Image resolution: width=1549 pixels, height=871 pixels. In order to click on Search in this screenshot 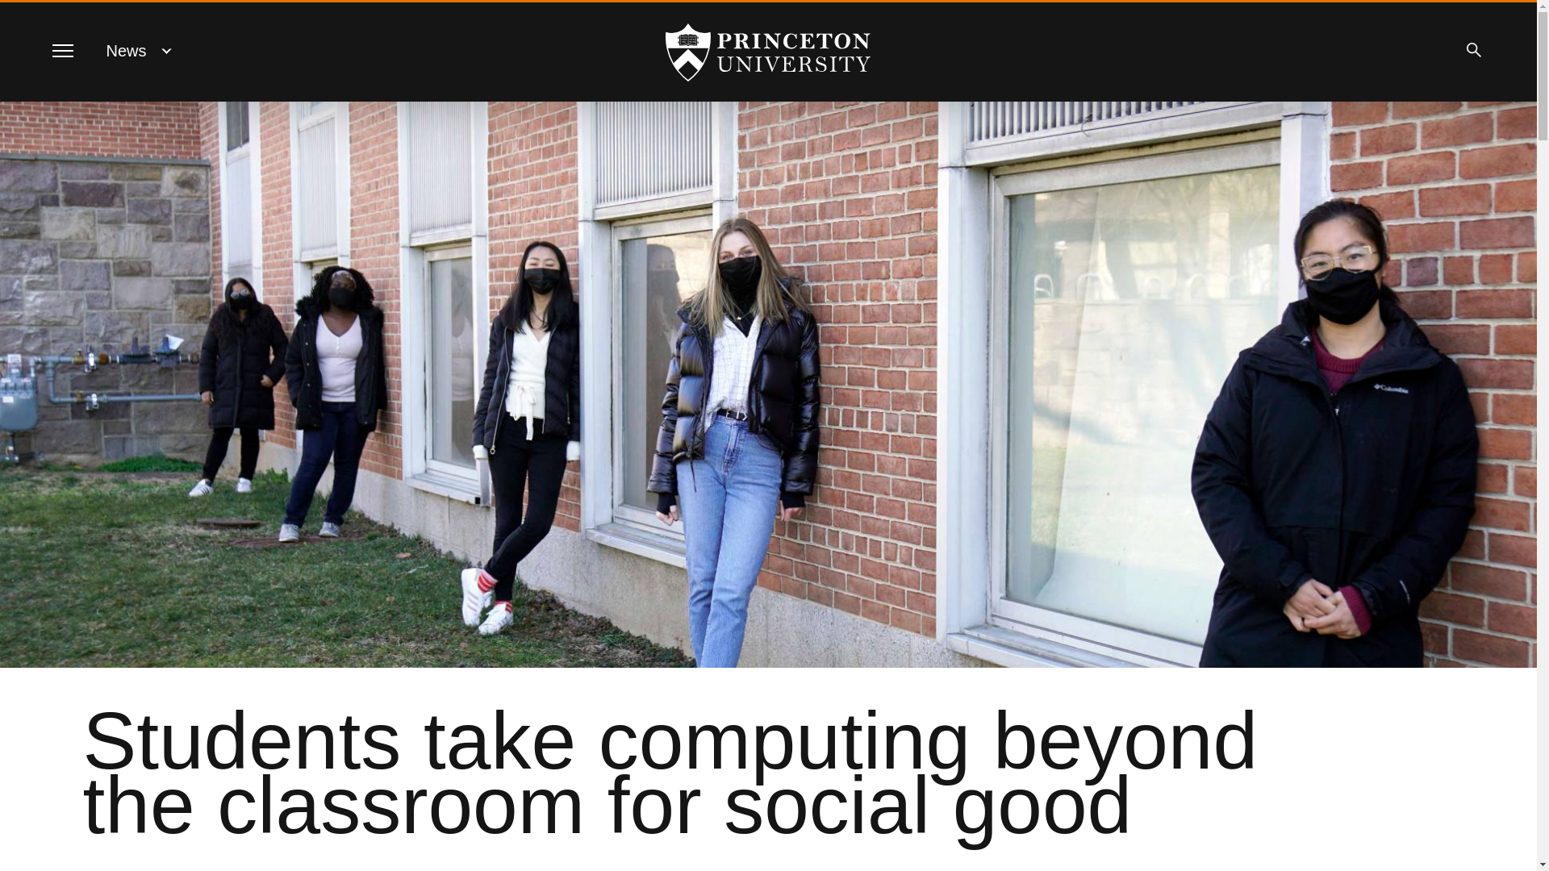, I will do `click(1473, 50)`.